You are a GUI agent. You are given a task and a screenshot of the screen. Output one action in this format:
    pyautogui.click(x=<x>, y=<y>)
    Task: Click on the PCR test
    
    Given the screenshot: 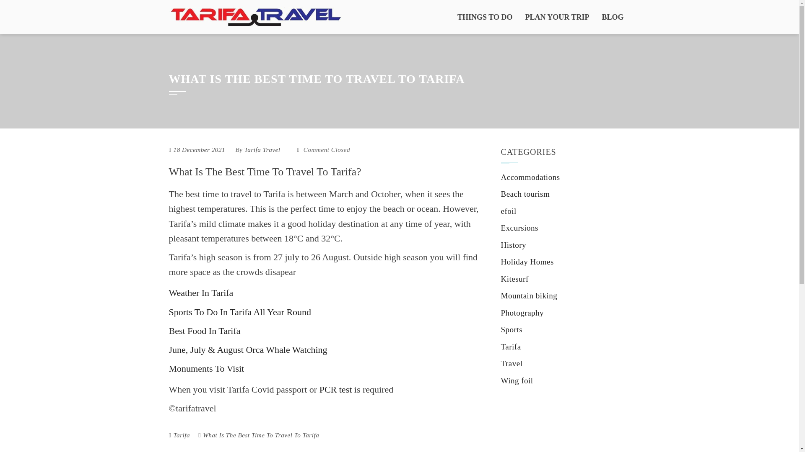 What is the action you would take?
    pyautogui.click(x=337, y=389)
    